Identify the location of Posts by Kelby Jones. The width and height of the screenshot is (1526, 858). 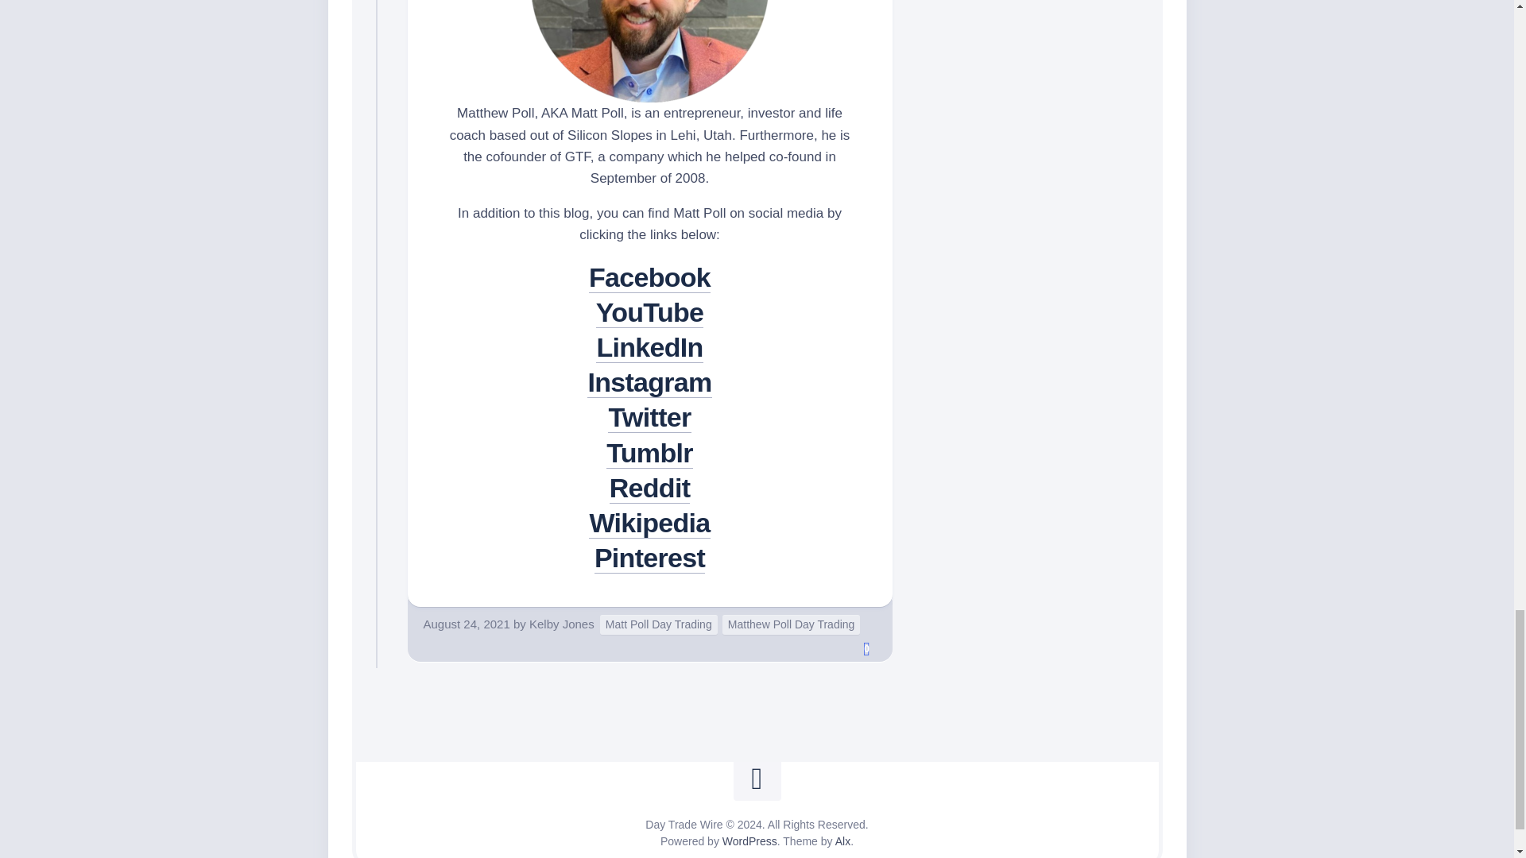
(562, 623).